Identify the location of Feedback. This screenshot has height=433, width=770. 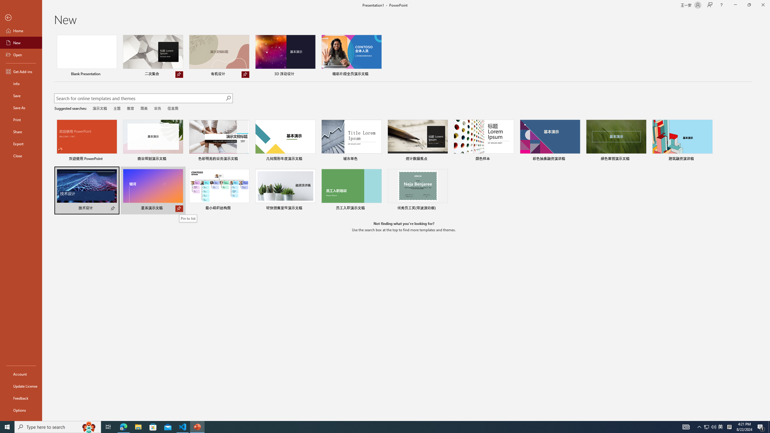
(21, 398).